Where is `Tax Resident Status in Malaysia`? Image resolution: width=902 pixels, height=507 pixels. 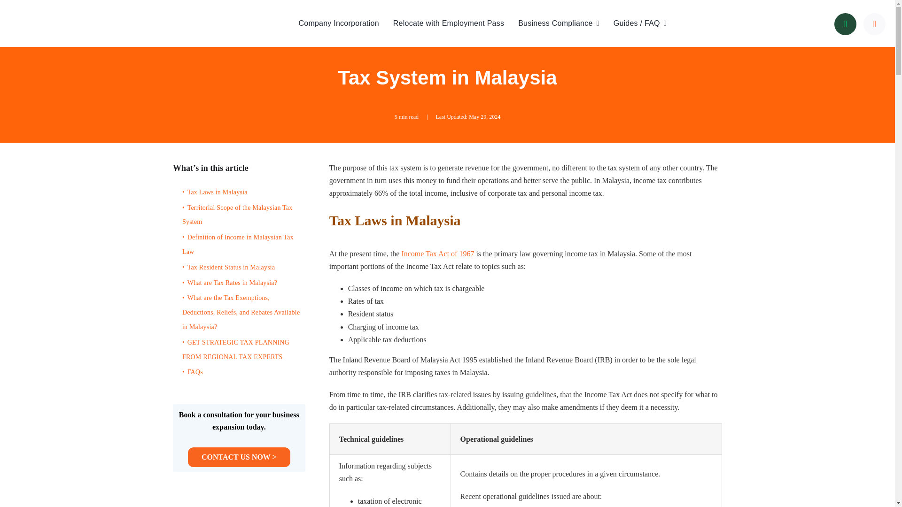 Tax Resident Status in Malaysia is located at coordinates (241, 268).